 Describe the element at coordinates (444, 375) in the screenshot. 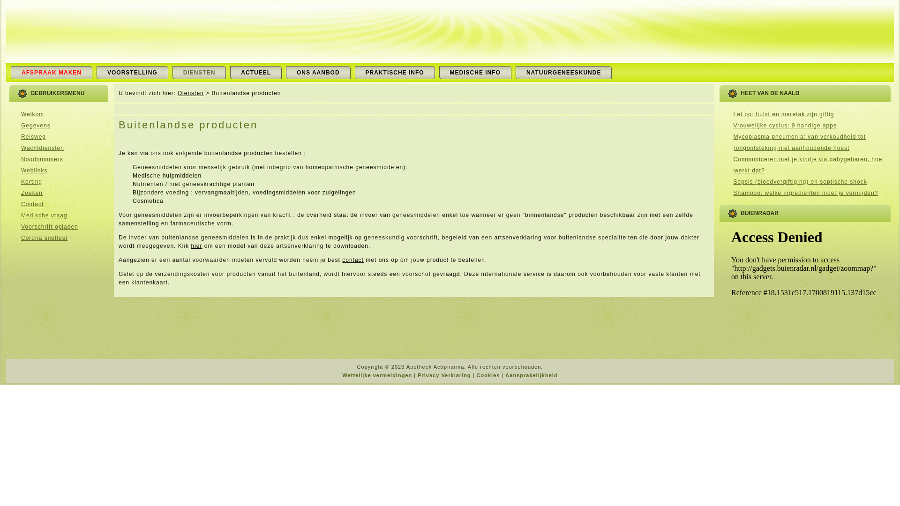

I see `Privacy Verklaring` at that location.